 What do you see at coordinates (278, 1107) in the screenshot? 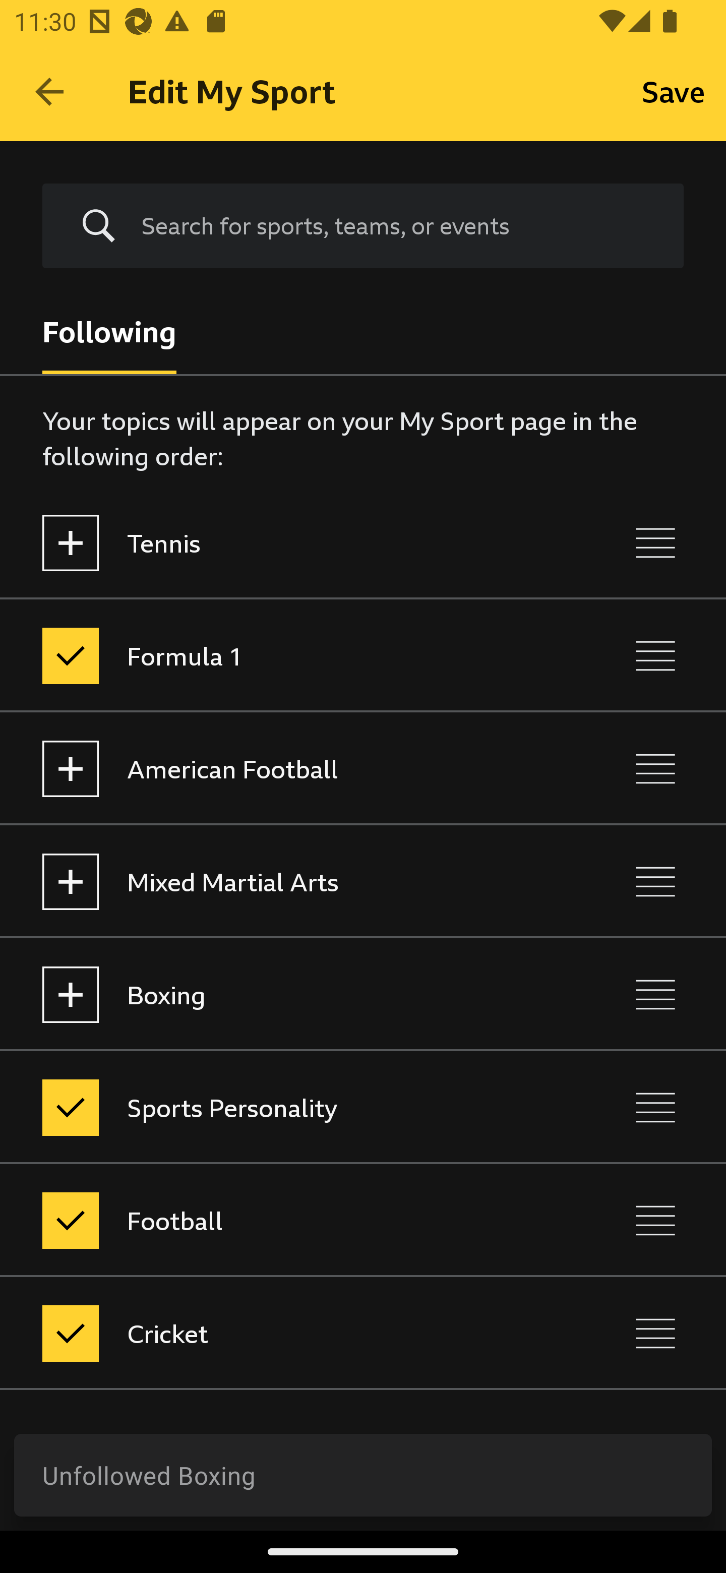
I see `Sports Personality` at bounding box center [278, 1107].